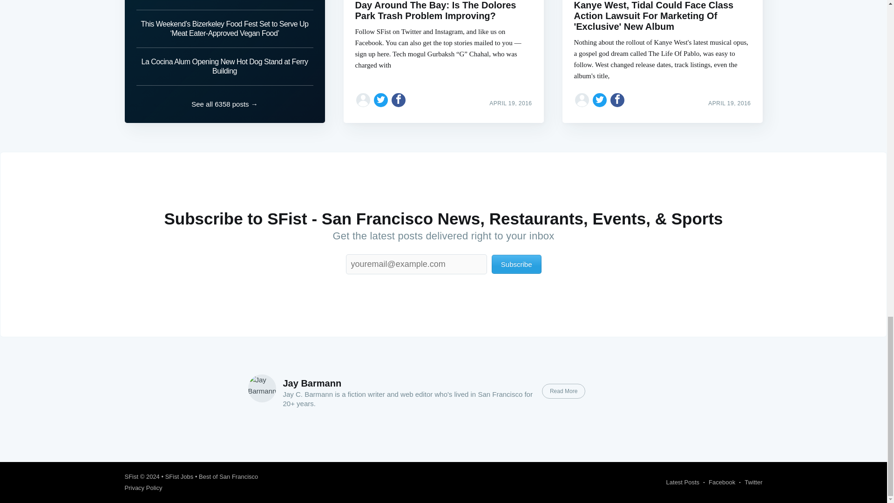  I want to click on La Cocina Alum Opening New Hot Dog Stand at Ferry Building, so click(224, 66).